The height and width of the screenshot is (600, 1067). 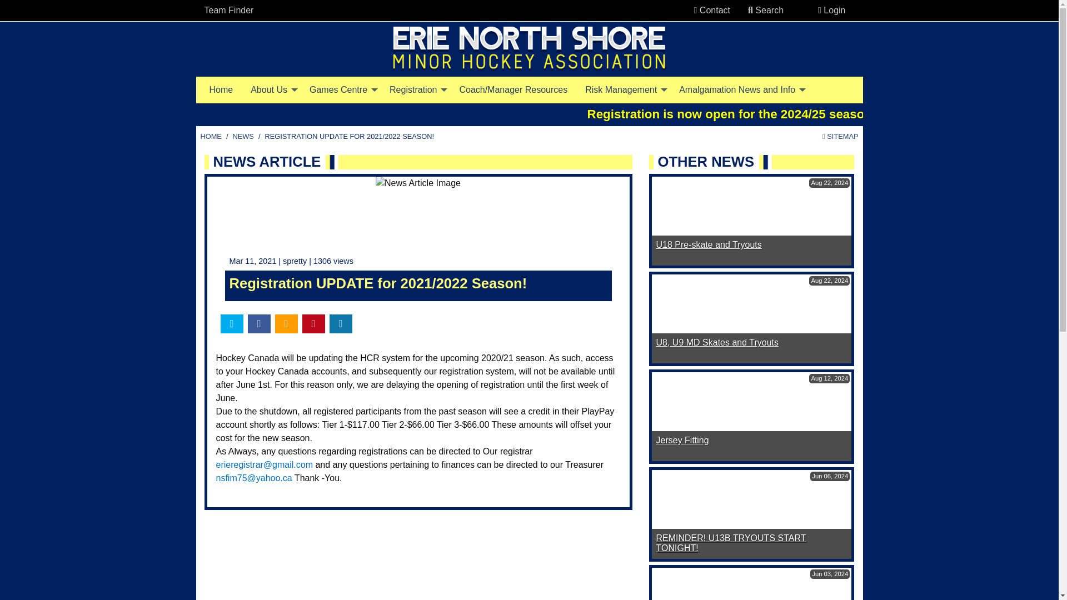 I want to click on About Us, so click(x=271, y=90).